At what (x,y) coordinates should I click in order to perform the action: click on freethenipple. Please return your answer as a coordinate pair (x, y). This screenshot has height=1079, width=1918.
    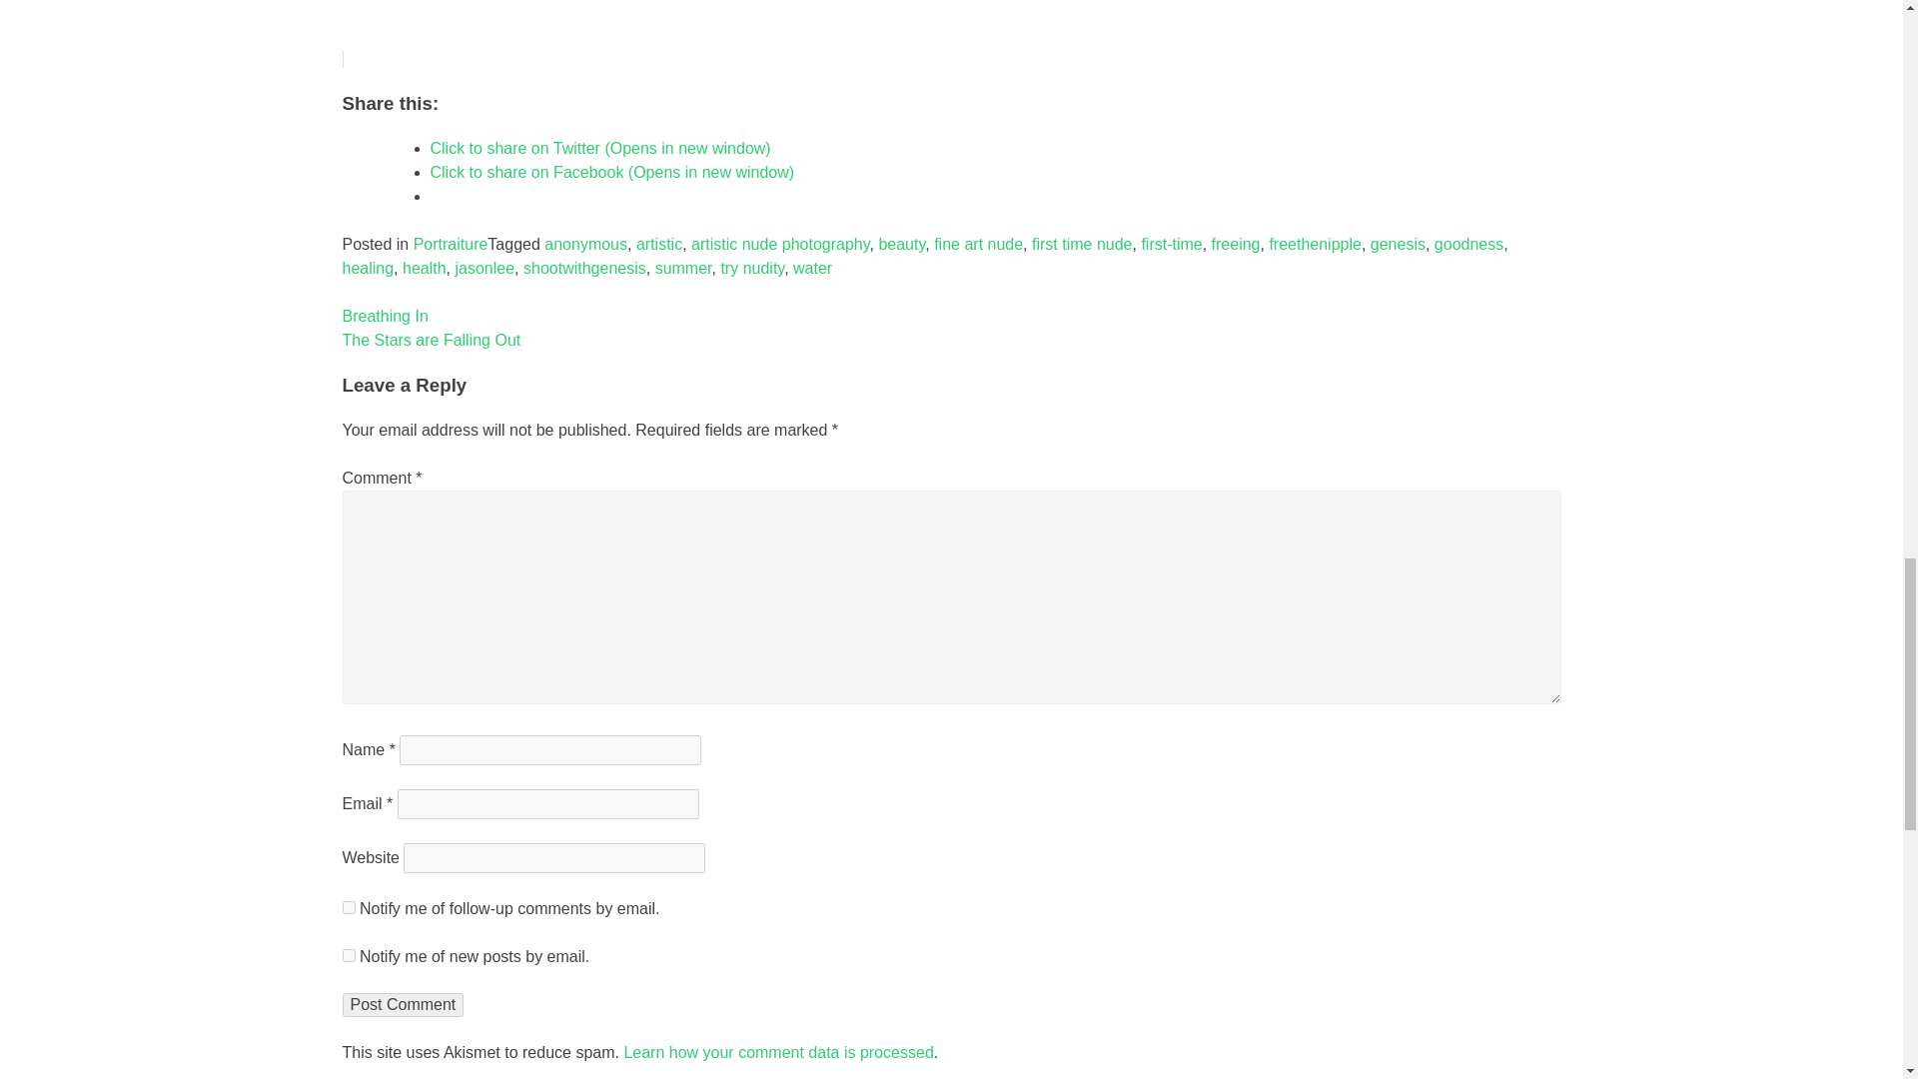
    Looking at the image, I should click on (1315, 244).